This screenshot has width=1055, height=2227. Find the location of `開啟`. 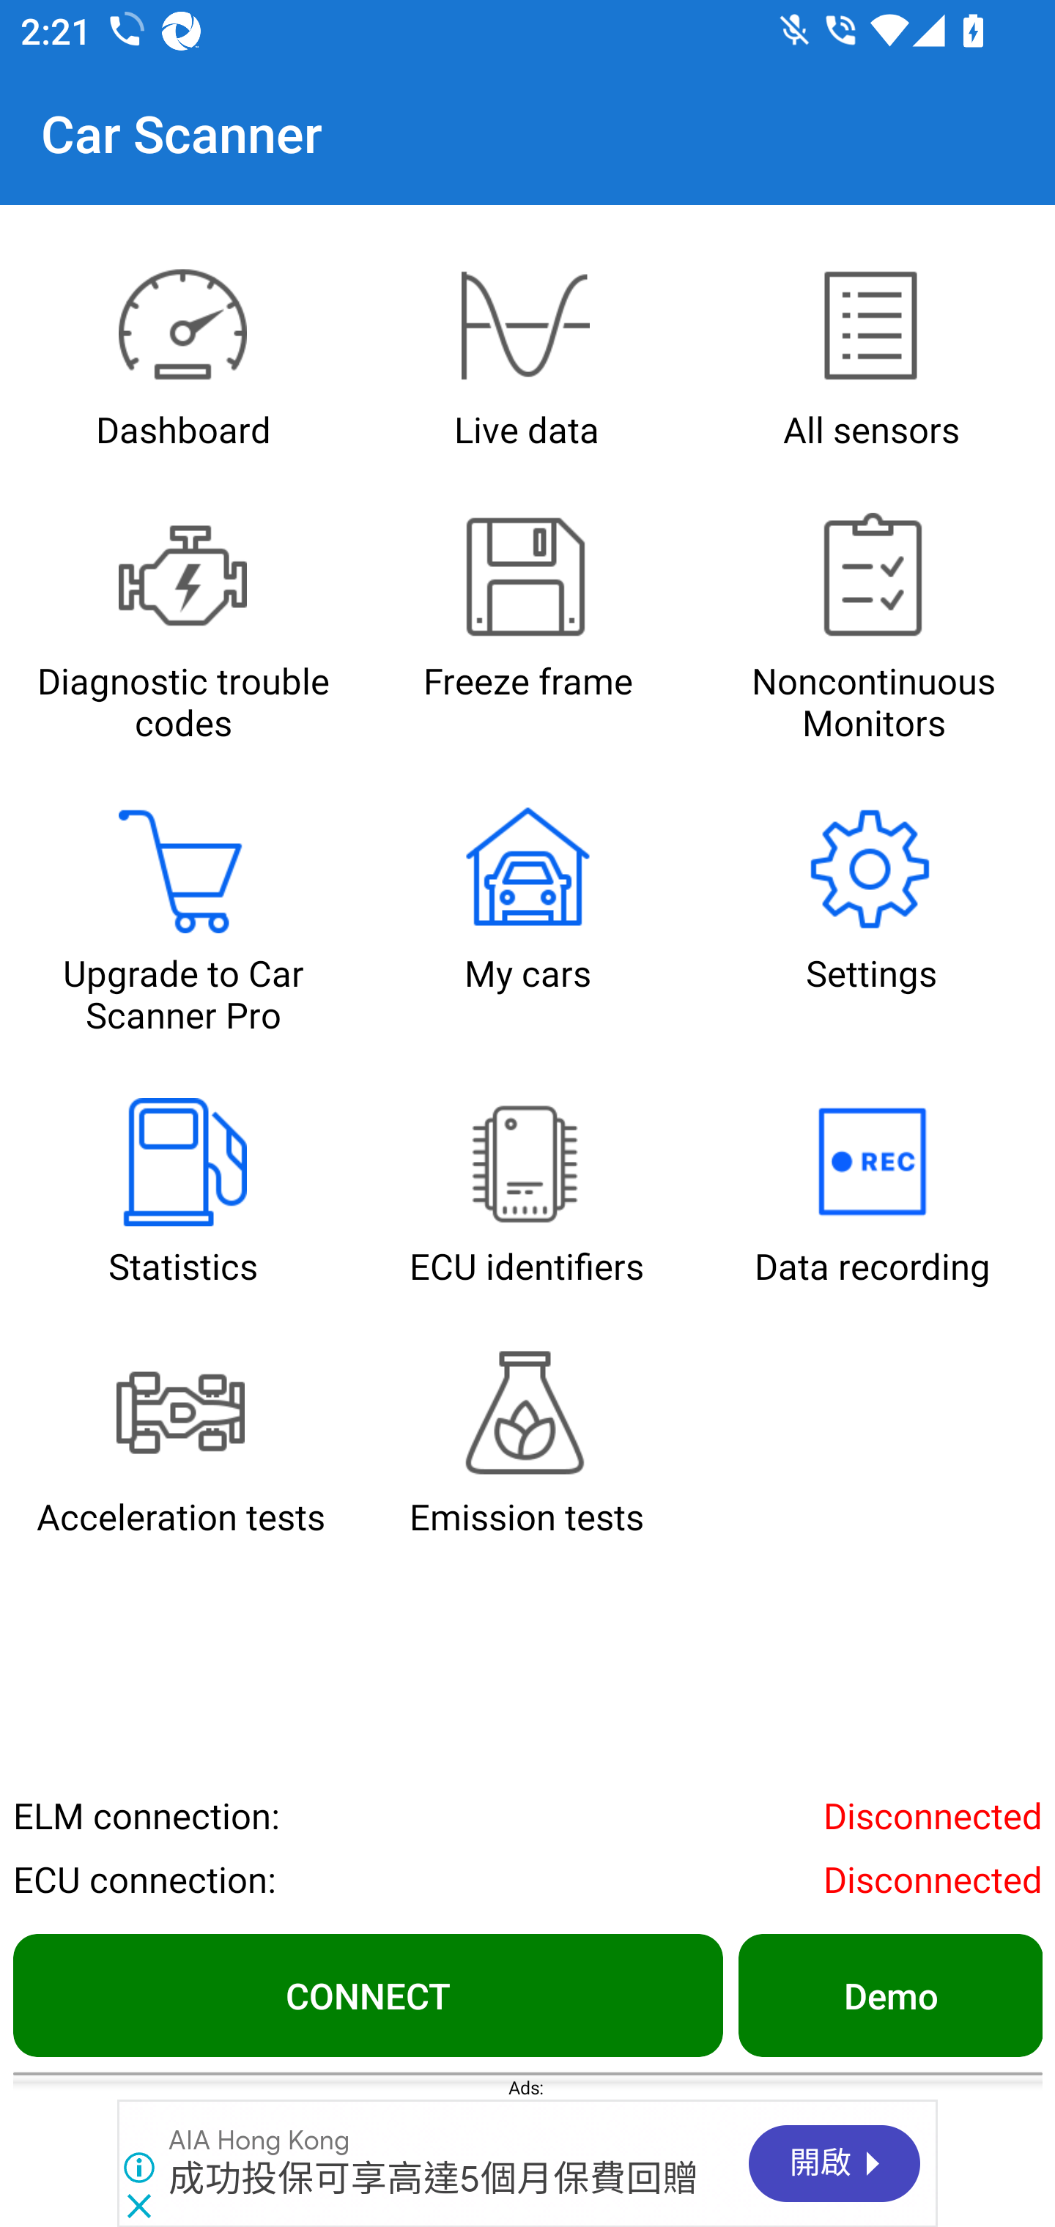

開啟 is located at coordinates (834, 2163).